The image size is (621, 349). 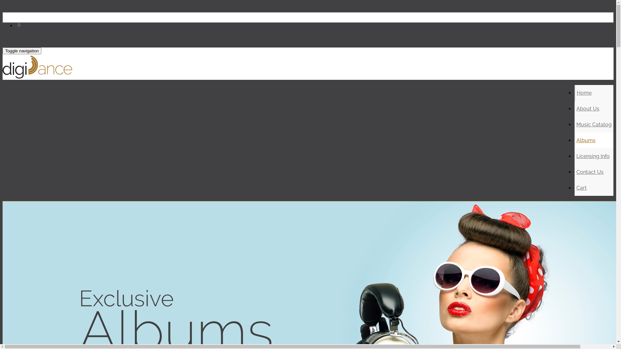 What do you see at coordinates (590, 172) in the screenshot?
I see `Contact Us` at bounding box center [590, 172].